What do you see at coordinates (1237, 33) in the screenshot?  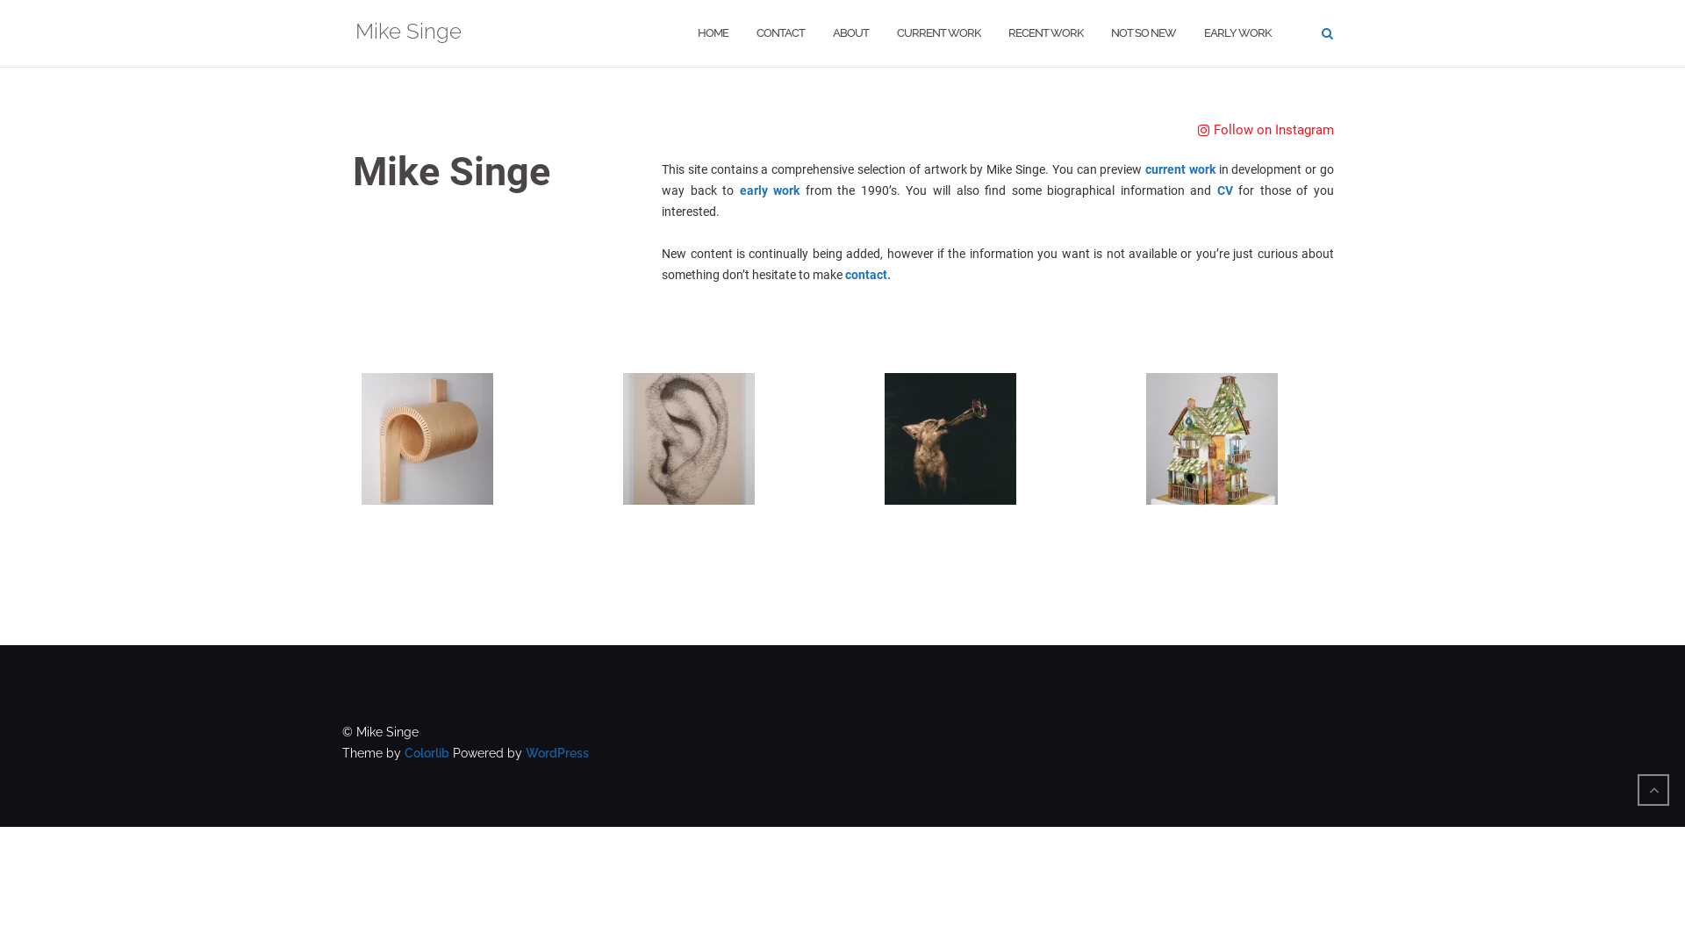 I see `EARLY WORK` at bounding box center [1237, 33].